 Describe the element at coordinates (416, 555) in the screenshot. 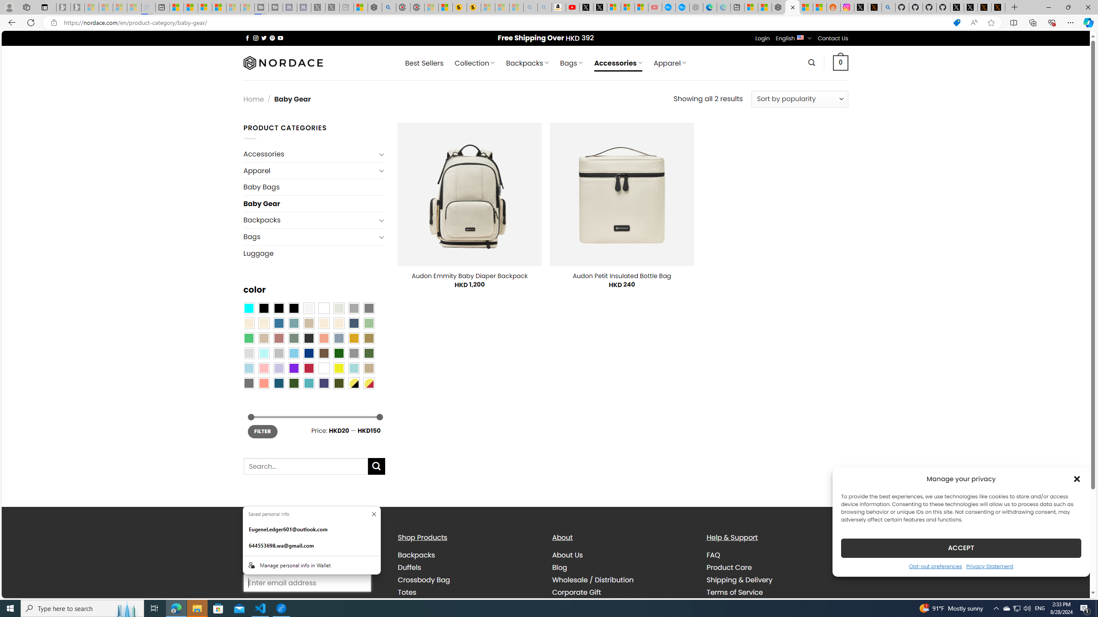

I see `Backpacks` at that location.